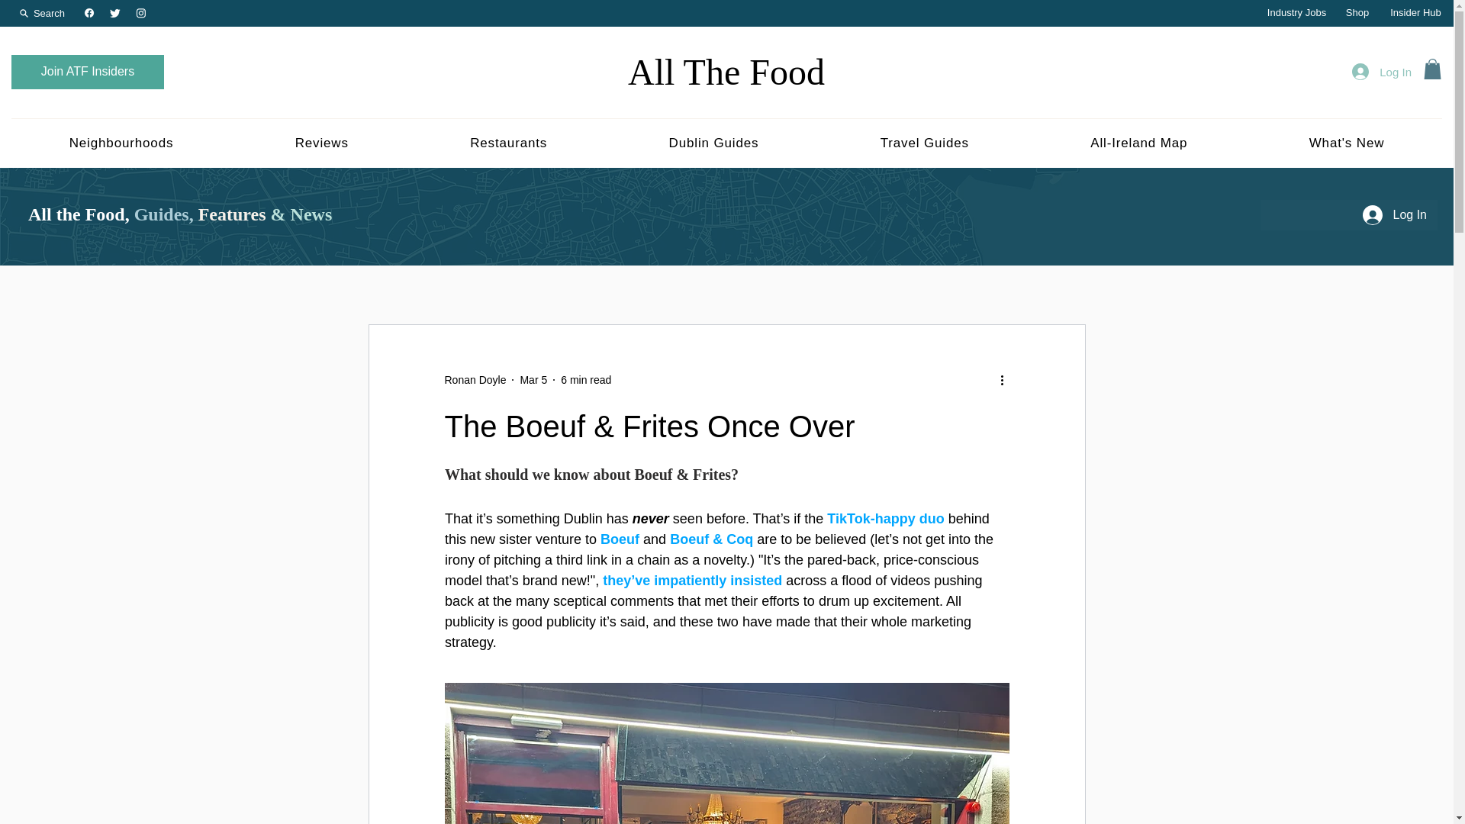 The height and width of the screenshot is (824, 1465). Describe the element at coordinates (1296, 13) in the screenshot. I see `Industry Jobs` at that location.